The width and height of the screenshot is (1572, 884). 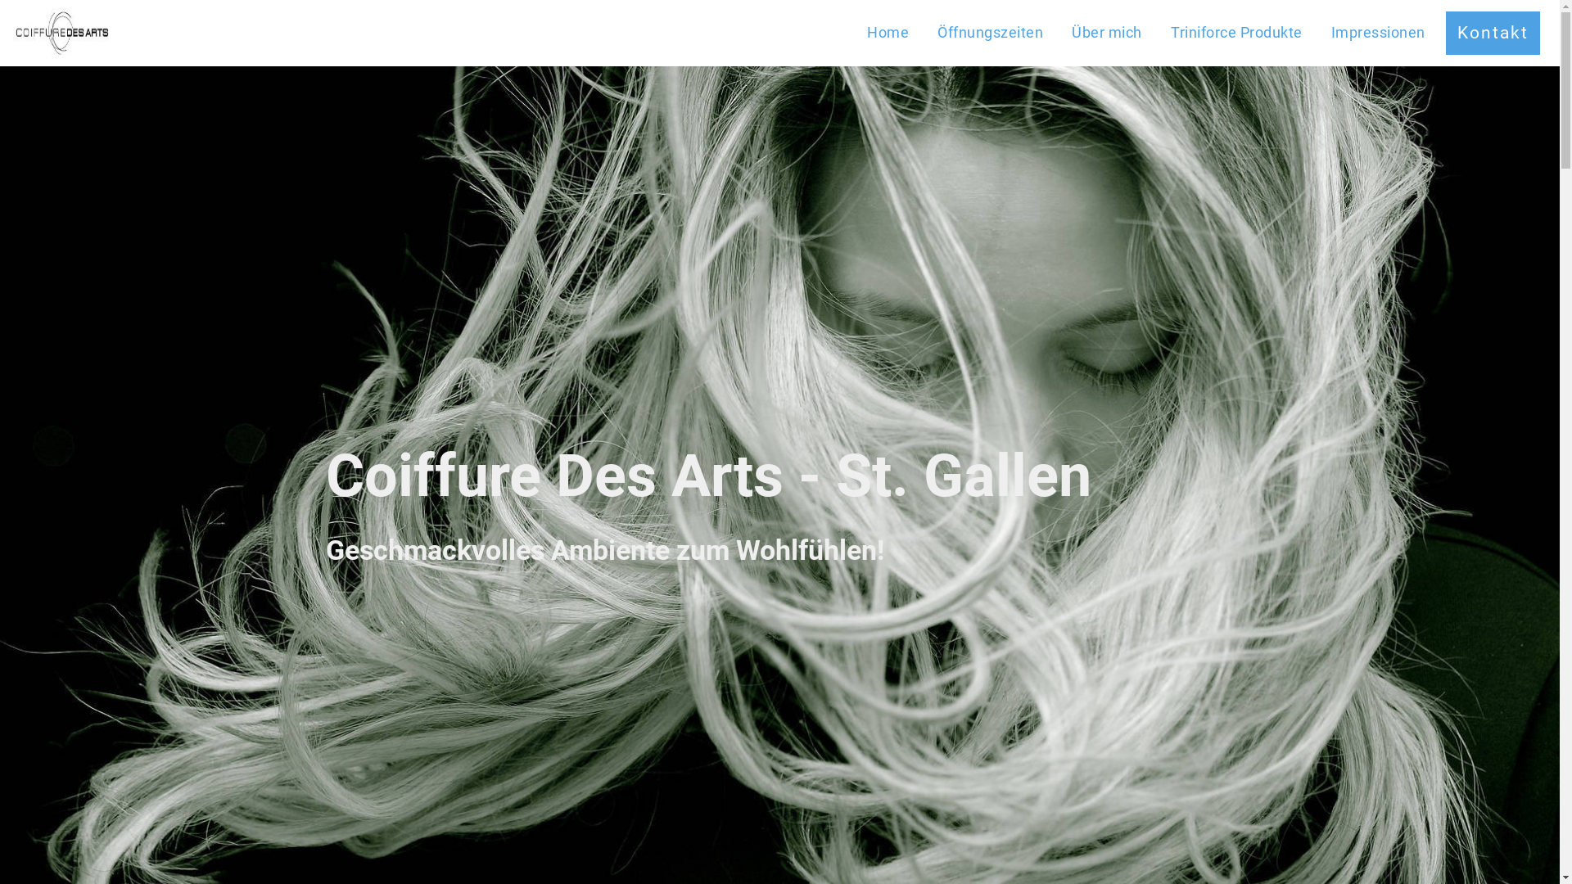 I want to click on Impressionen, so click(x=1379, y=34).